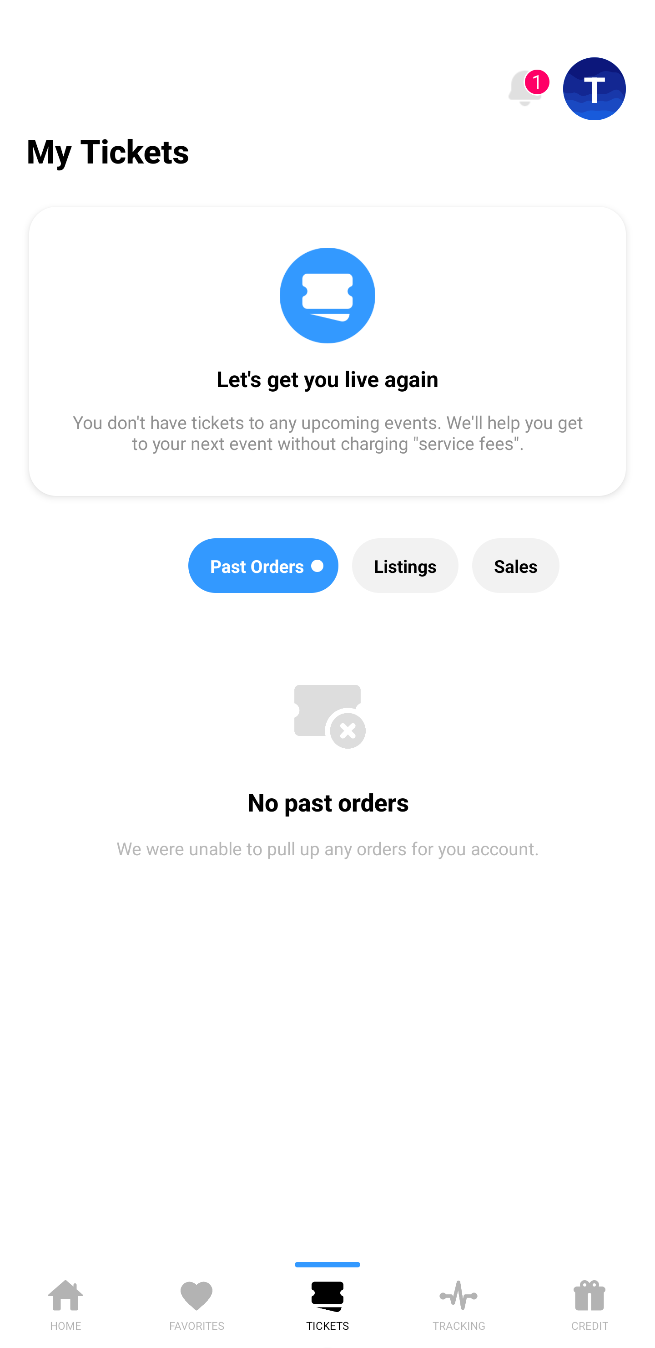 This screenshot has height=1348, width=655. Describe the element at coordinates (405, 566) in the screenshot. I see `Listings` at that location.